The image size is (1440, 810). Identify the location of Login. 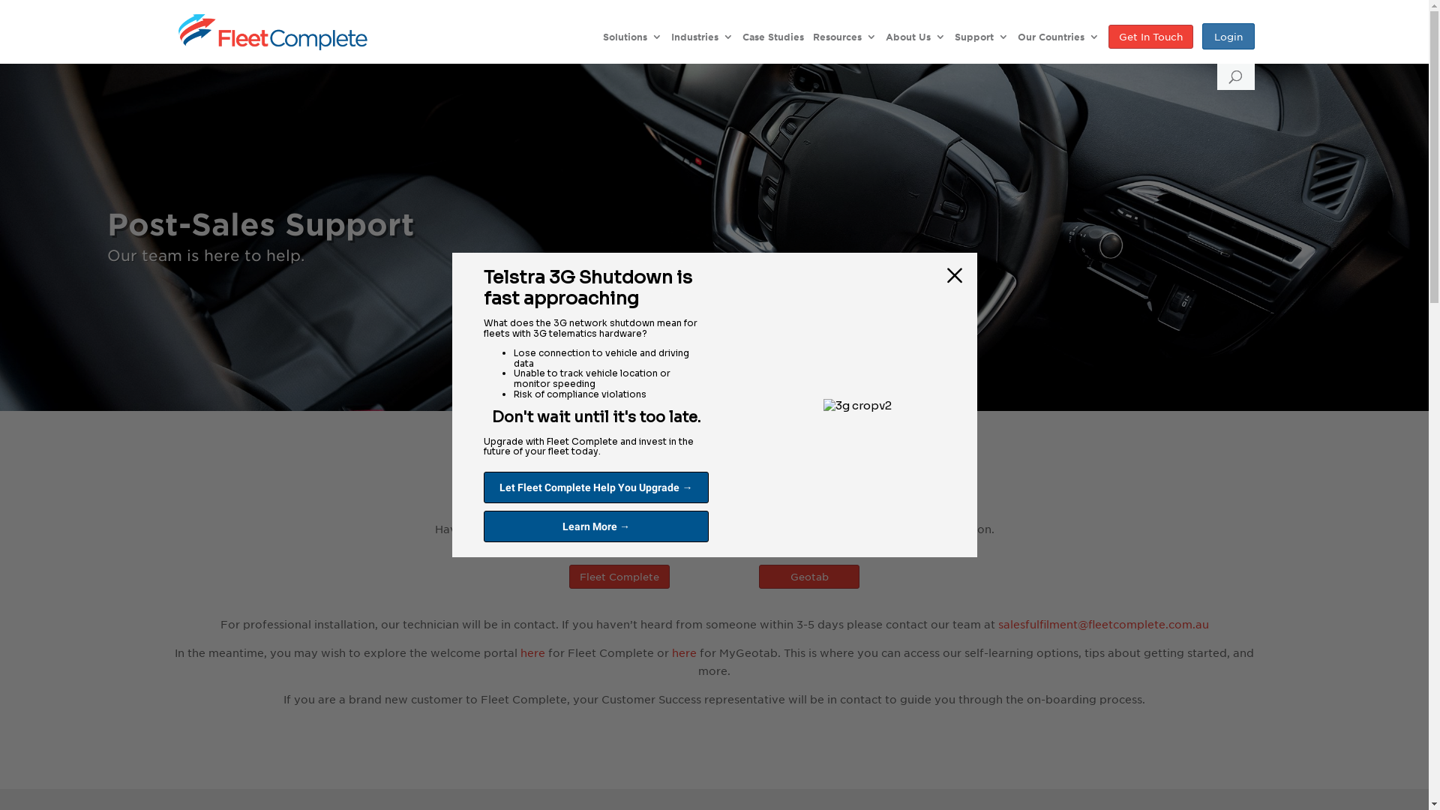
(1228, 40).